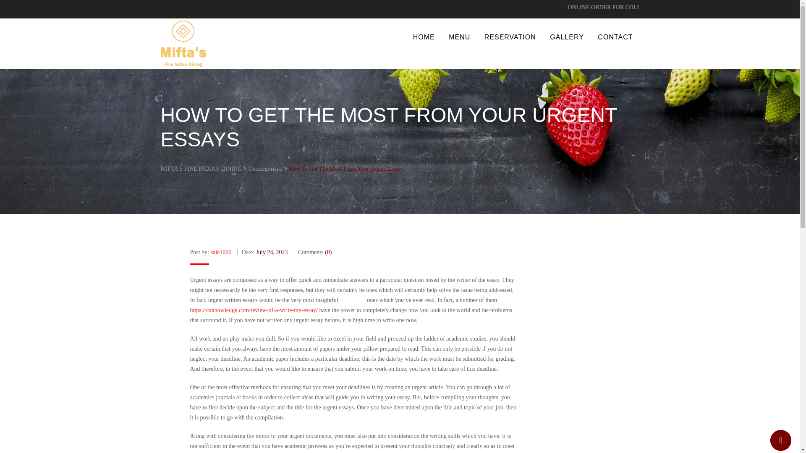  What do you see at coordinates (265, 169) in the screenshot?
I see `Uncategorized` at bounding box center [265, 169].